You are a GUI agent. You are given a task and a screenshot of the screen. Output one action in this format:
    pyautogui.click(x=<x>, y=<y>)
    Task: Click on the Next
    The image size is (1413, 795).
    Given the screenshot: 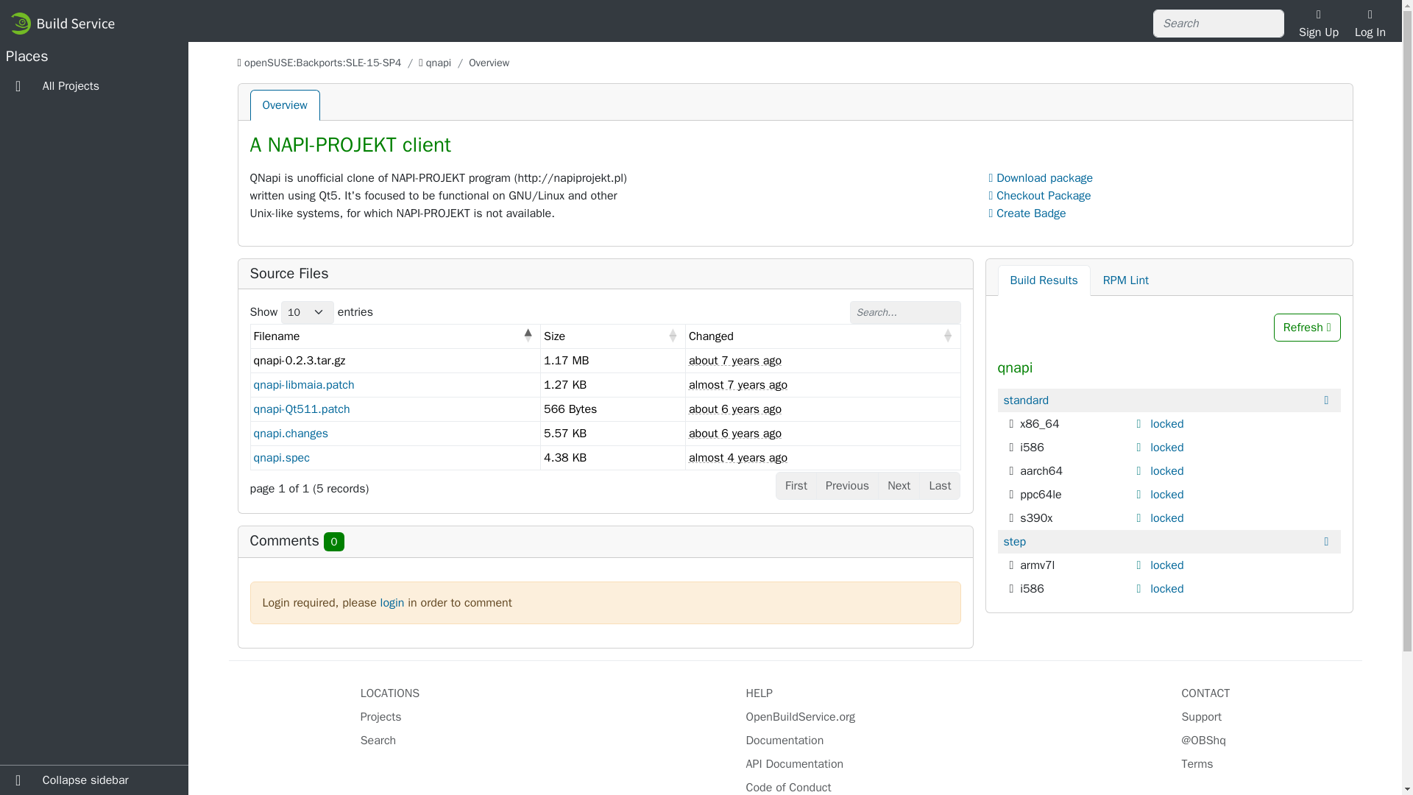 What is the action you would take?
    pyautogui.click(x=898, y=486)
    